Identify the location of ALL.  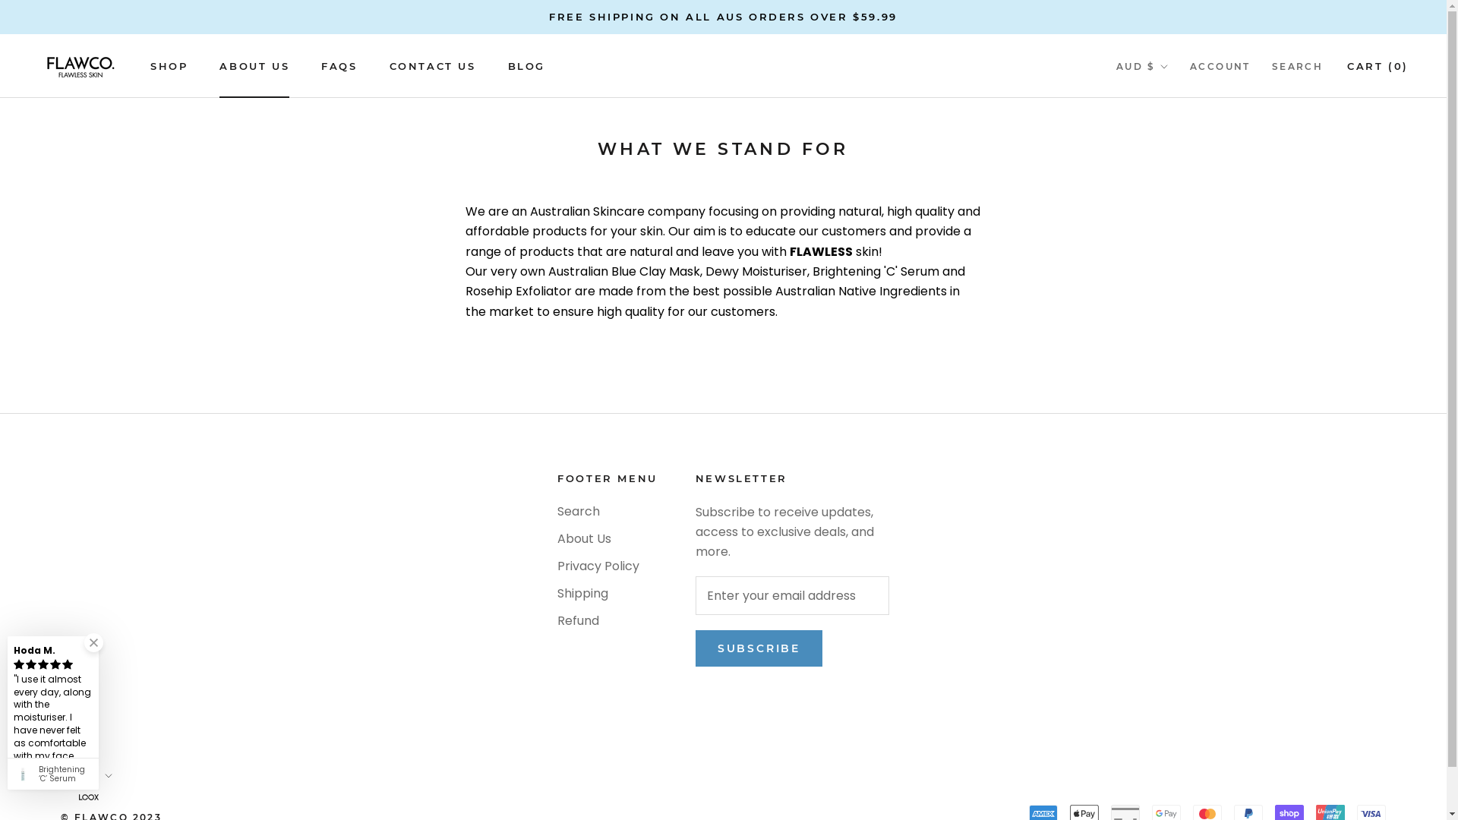
(1172, 147).